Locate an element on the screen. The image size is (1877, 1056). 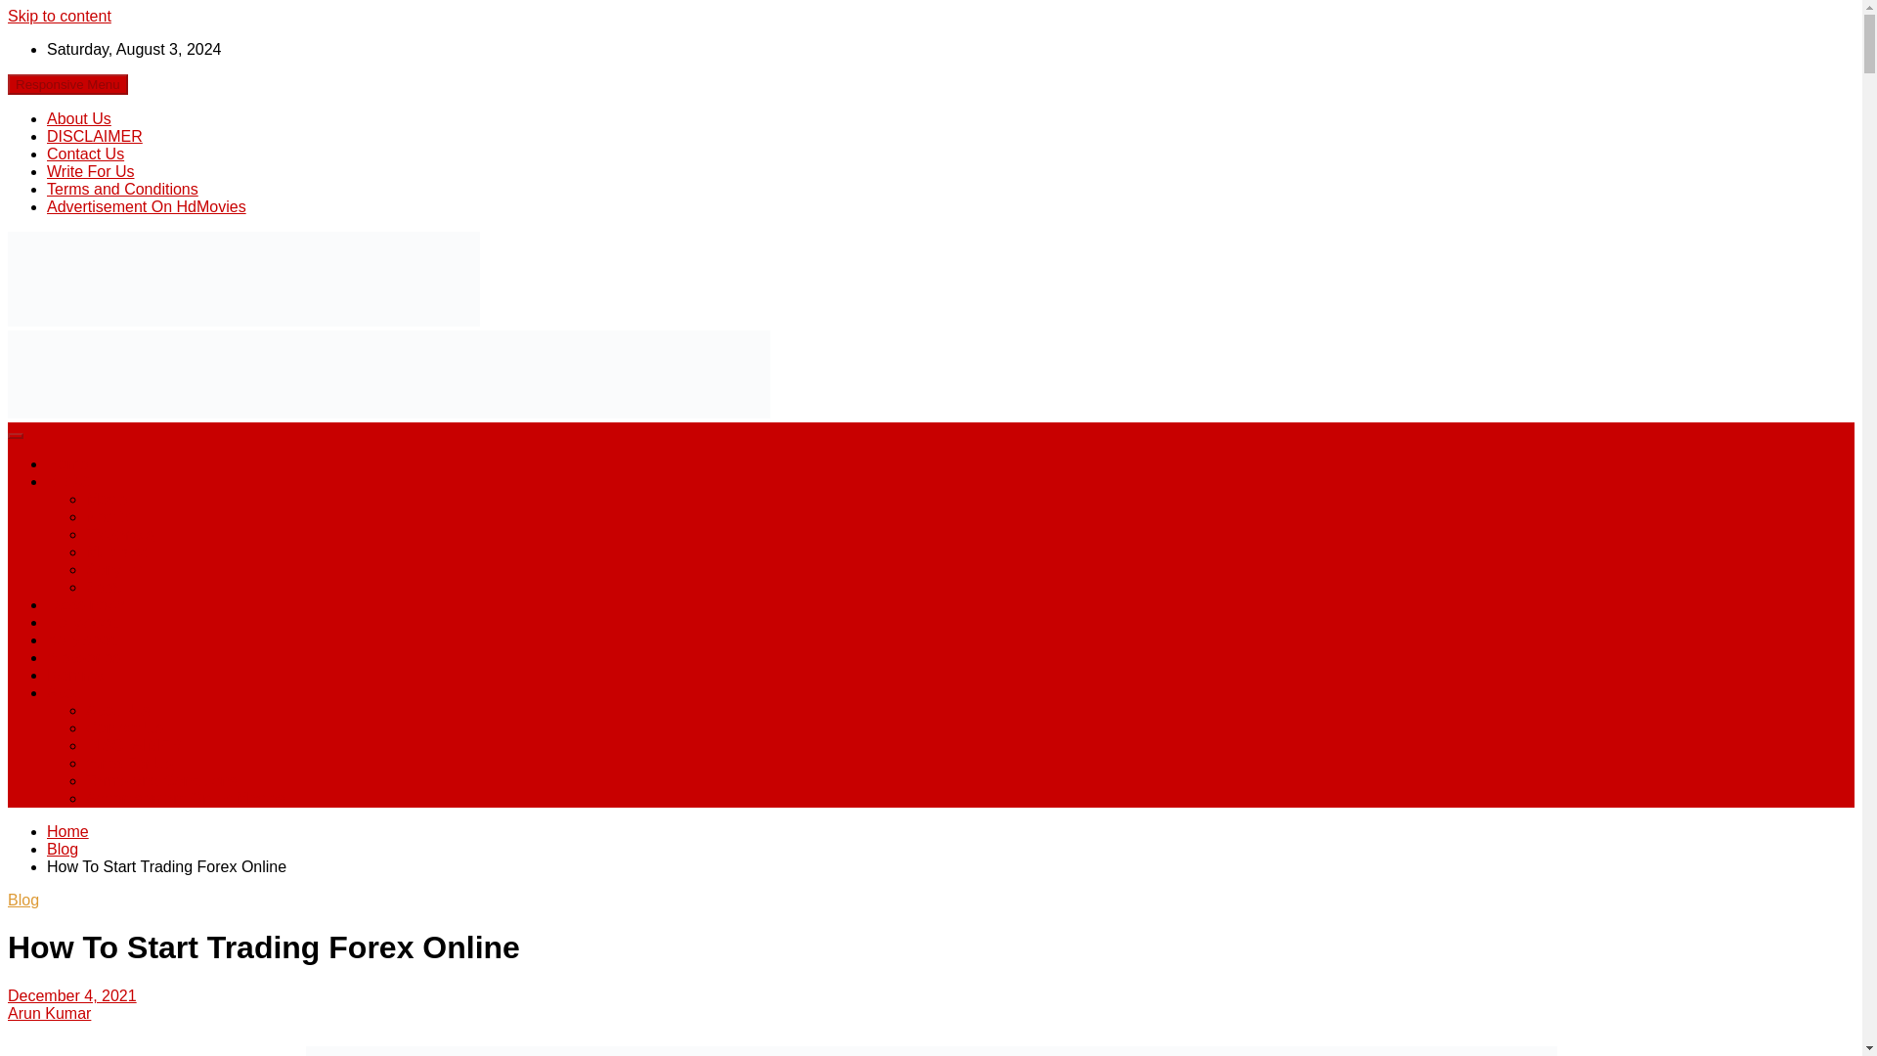
SonyLiv is located at coordinates (113, 569).